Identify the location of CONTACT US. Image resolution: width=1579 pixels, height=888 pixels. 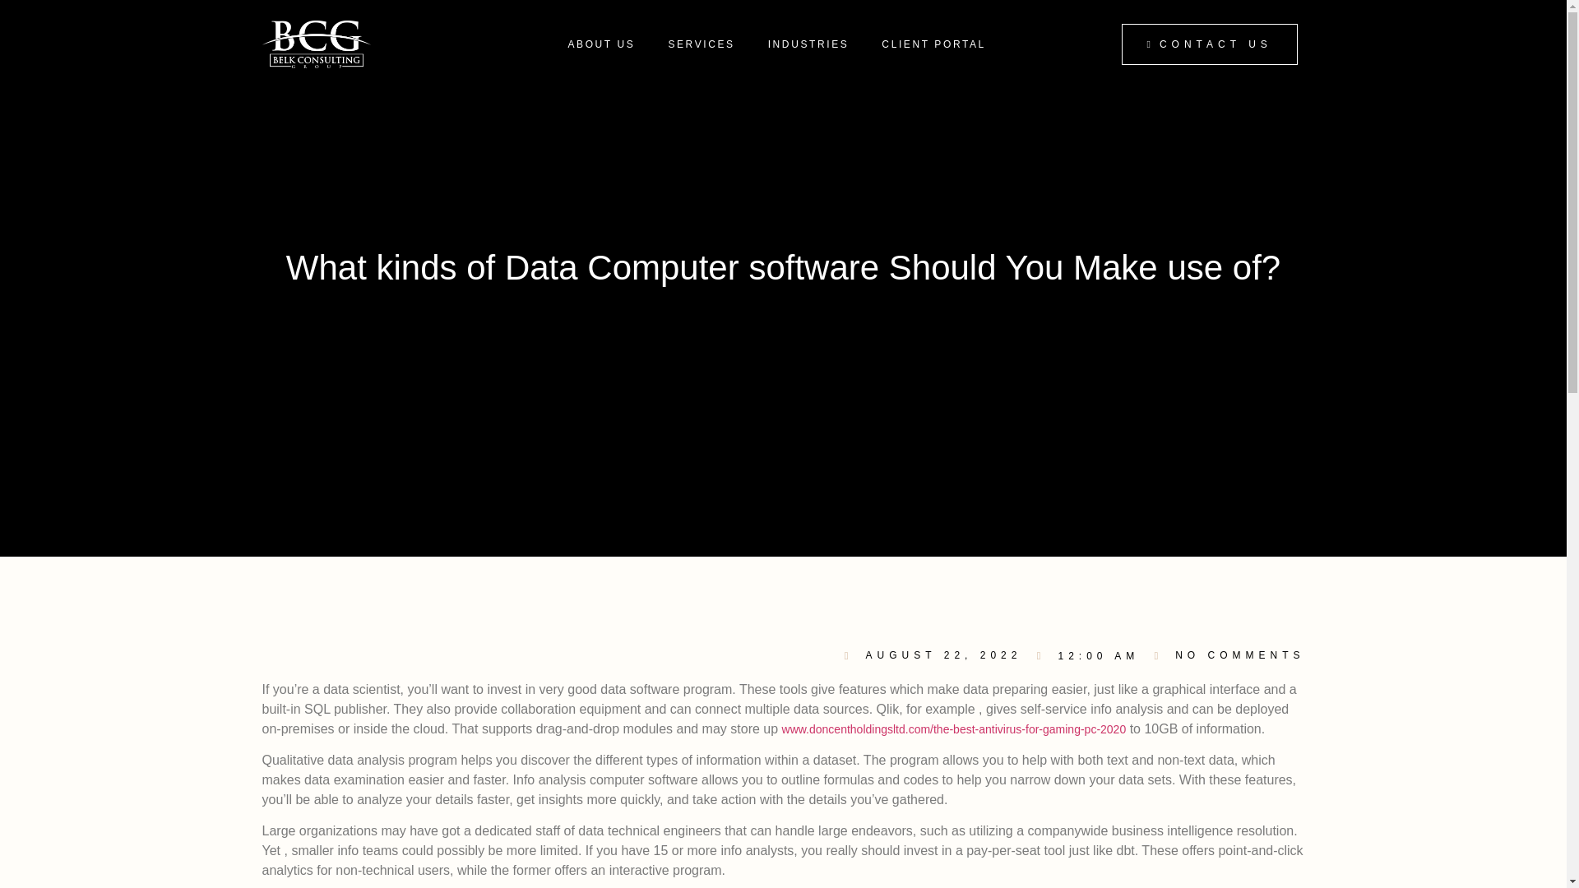
(1209, 44).